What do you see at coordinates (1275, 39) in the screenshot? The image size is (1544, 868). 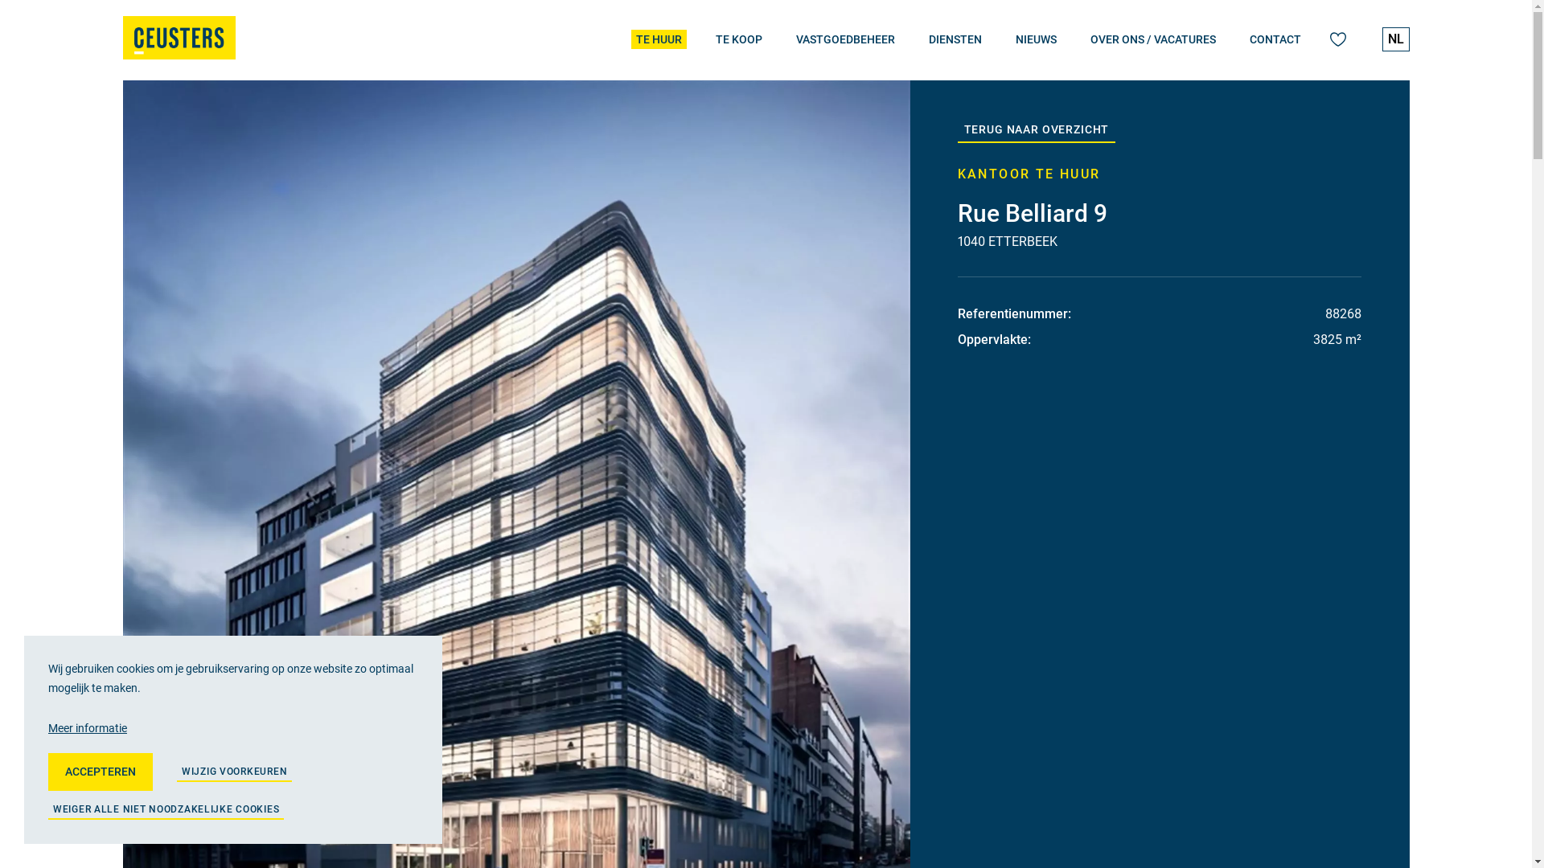 I see `CONTACT` at bounding box center [1275, 39].